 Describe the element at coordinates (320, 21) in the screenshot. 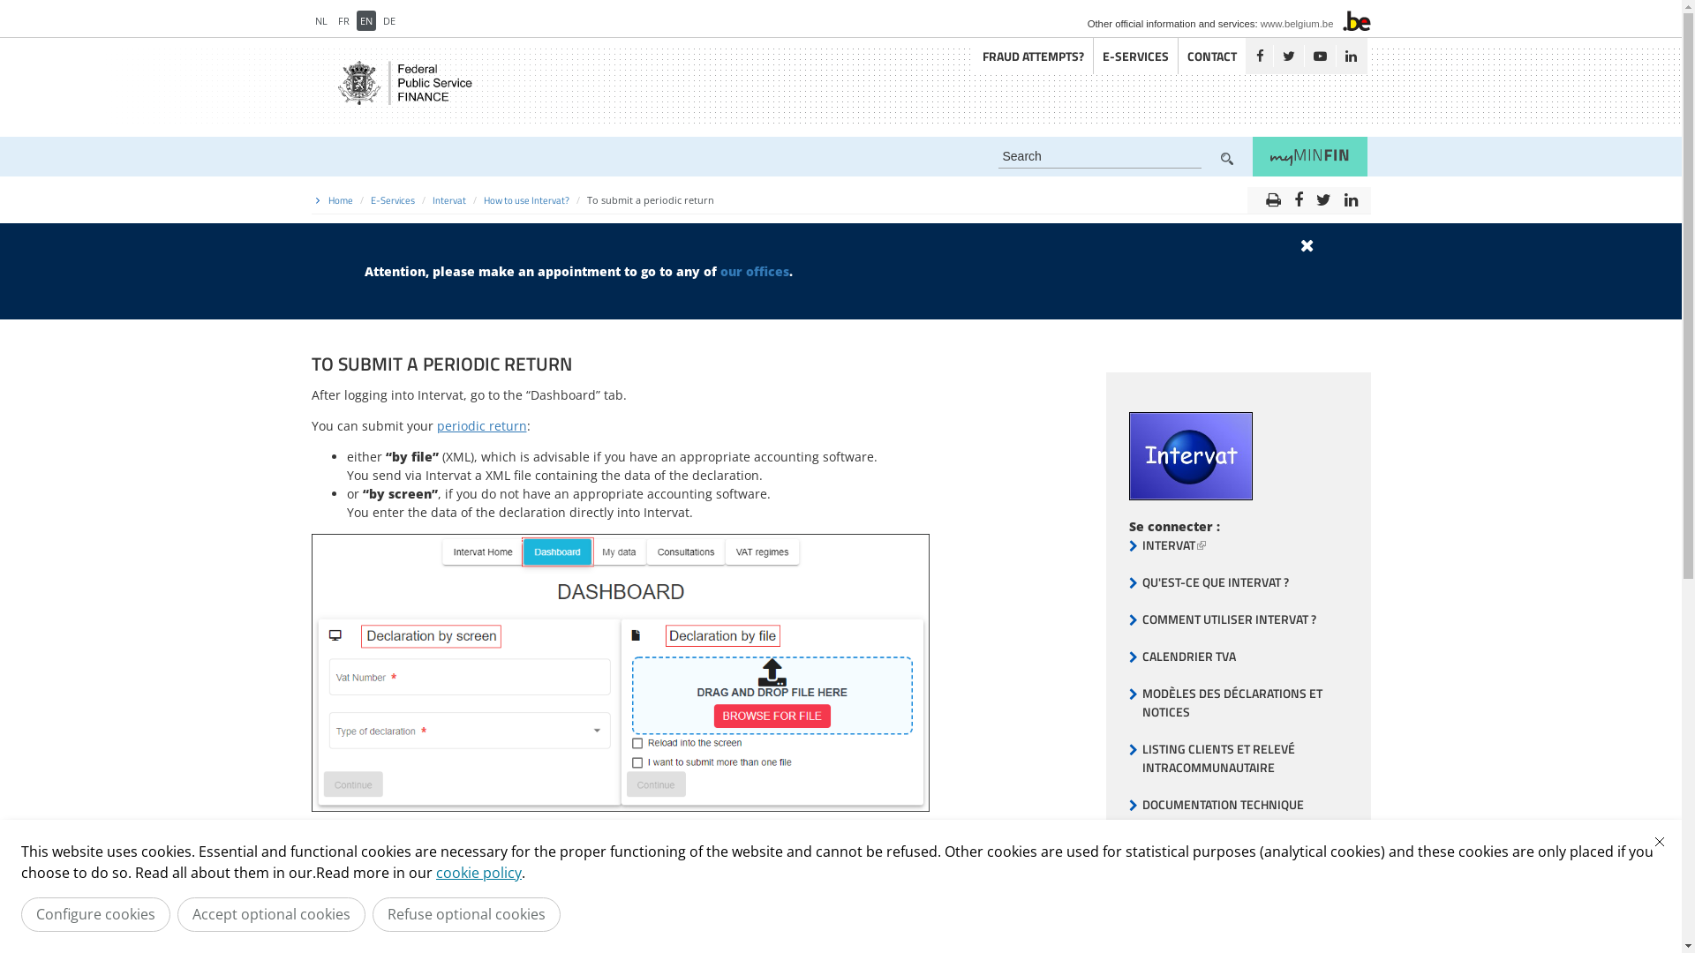

I see `NL` at that location.